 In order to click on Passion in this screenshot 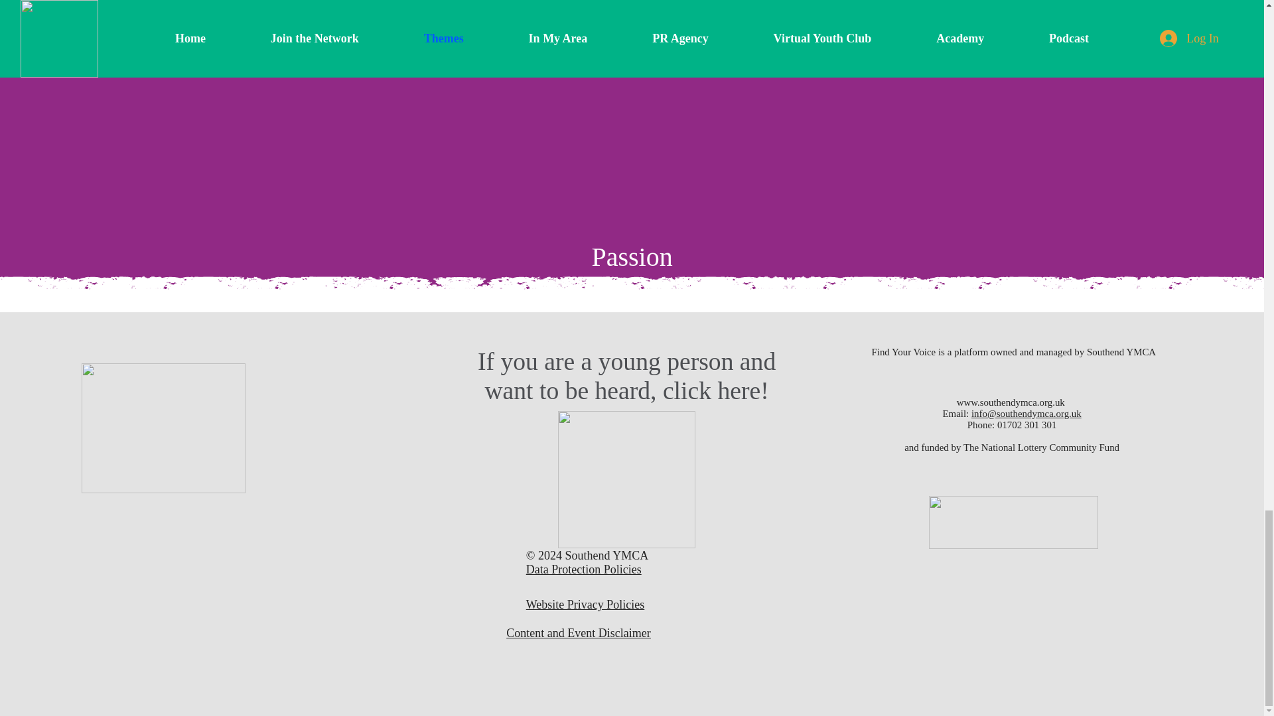, I will do `click(632, 257)`.